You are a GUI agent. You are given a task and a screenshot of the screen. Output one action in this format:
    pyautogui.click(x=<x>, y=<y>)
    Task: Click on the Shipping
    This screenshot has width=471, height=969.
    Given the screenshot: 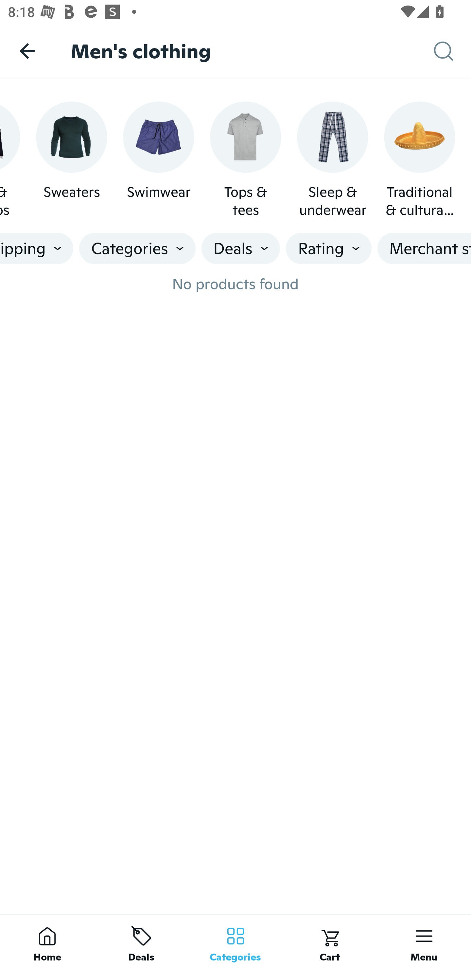 What is the action you would take?
    pyautogui.click(x=37, y=248)
    